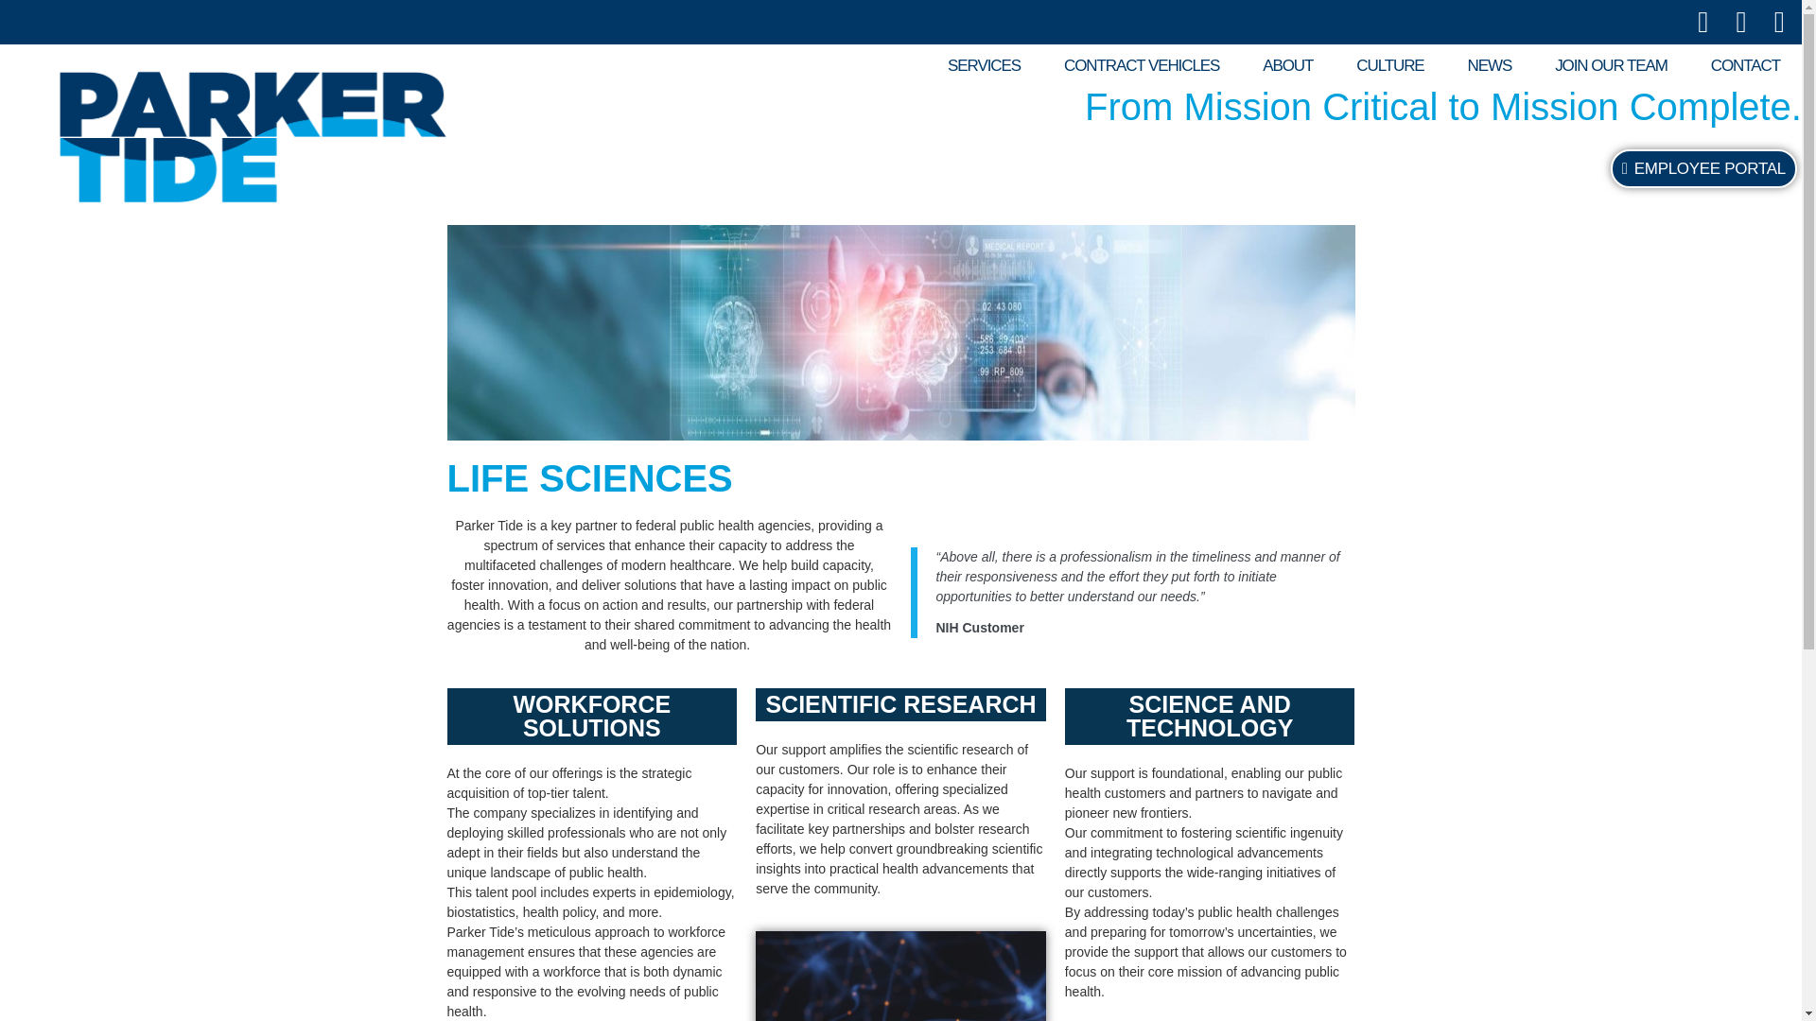 The image size is (1816, 1021). I want to click on SERVICES, so click(984, 66).